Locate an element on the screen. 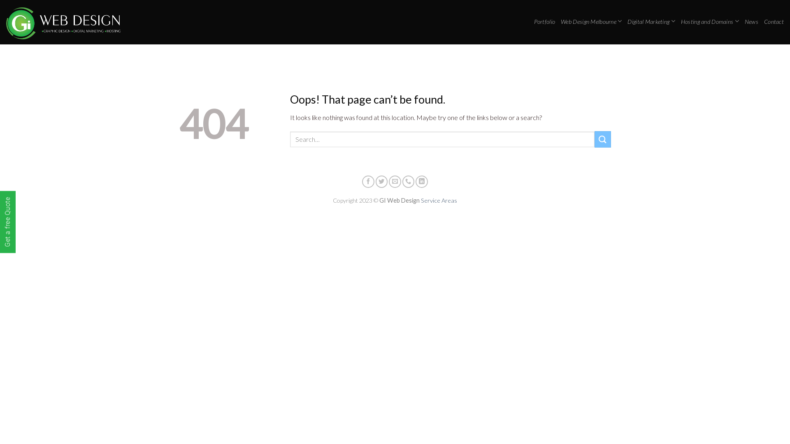 The image size is (790, 444). Call us is located at coordinates (409, 182).